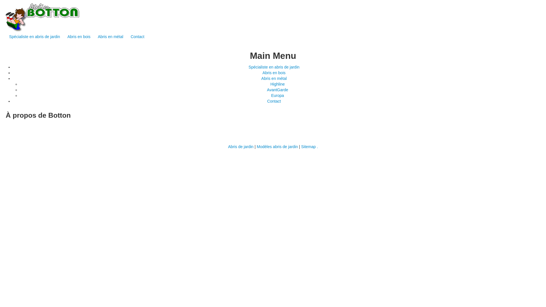 This screenshot has height=307, width=546. What do you see at coordinates (79, 37) in the screenshot?
I see `Abris en bois` at bounding box center [79, 37].